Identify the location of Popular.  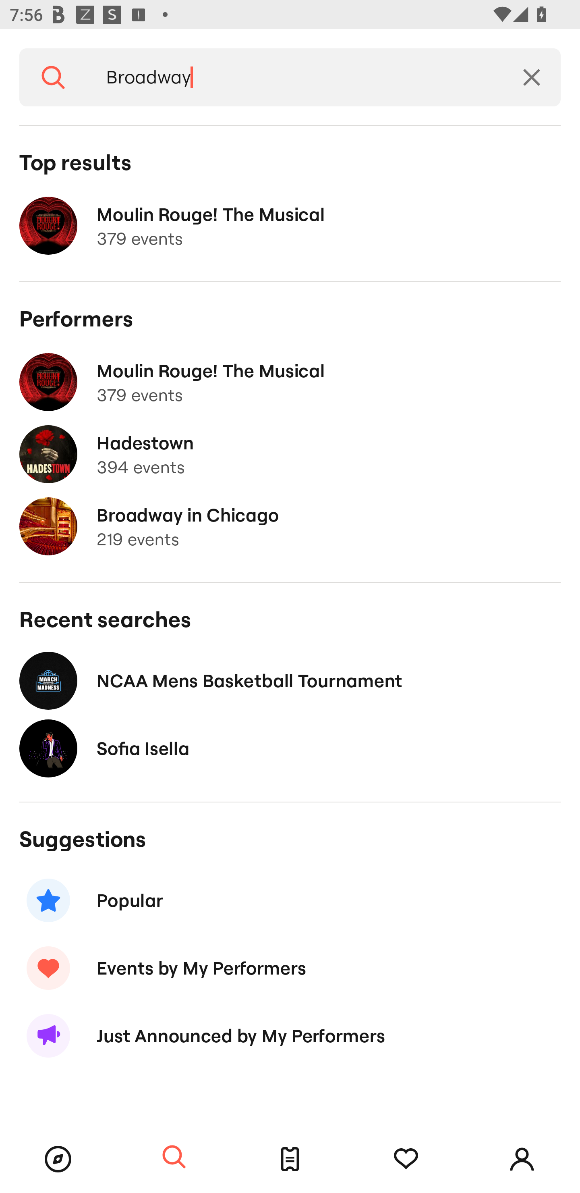
(290, 900).